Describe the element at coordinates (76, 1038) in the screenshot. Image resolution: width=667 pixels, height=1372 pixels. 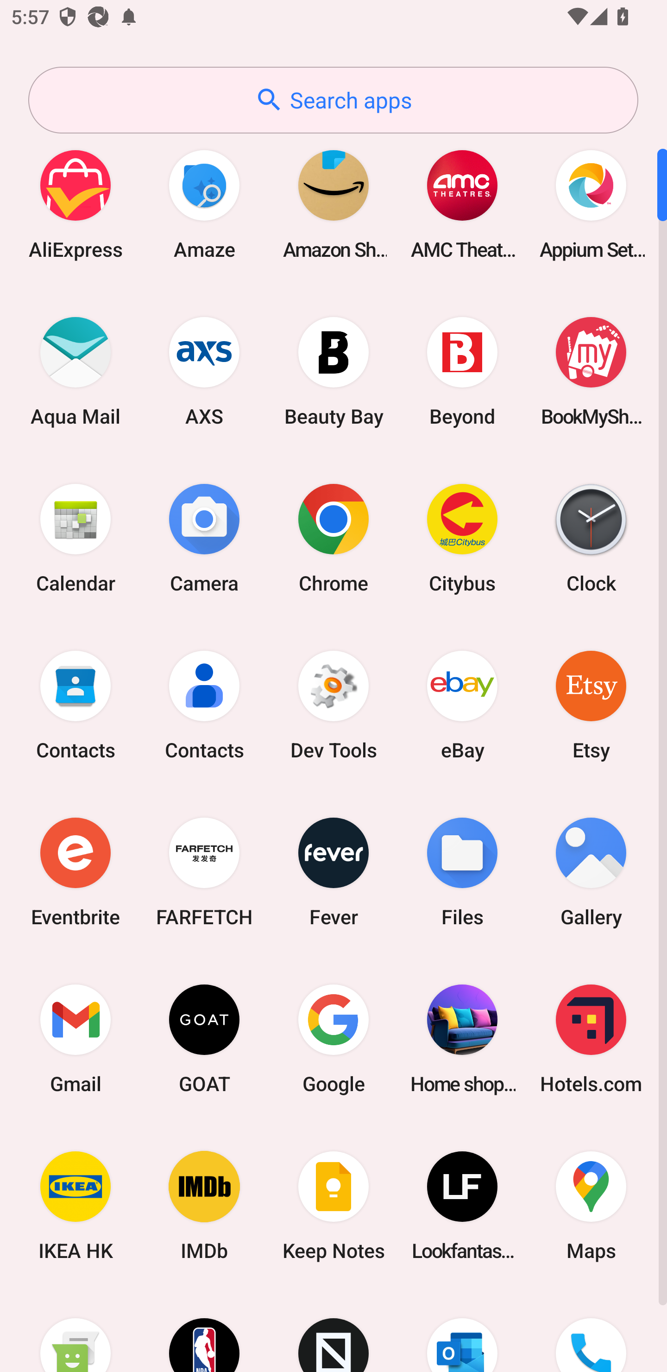
I see `Gmail` at that location.